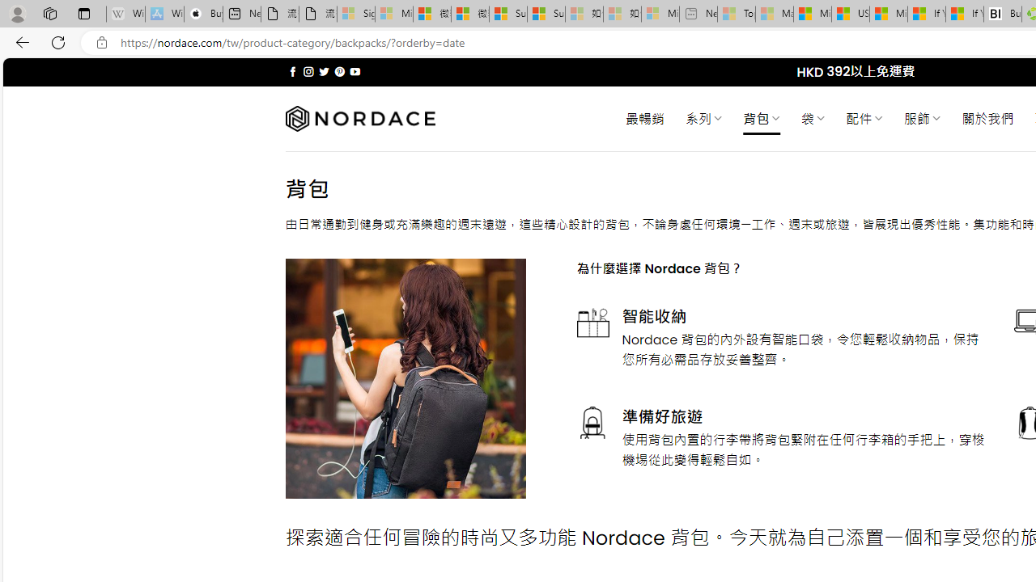 The image size is (1036, 582). What do you see at coordinates (775, 15) in the screenshot?
I see `Marine life - MSN - Sleeping` at bounding box center [775, 15].